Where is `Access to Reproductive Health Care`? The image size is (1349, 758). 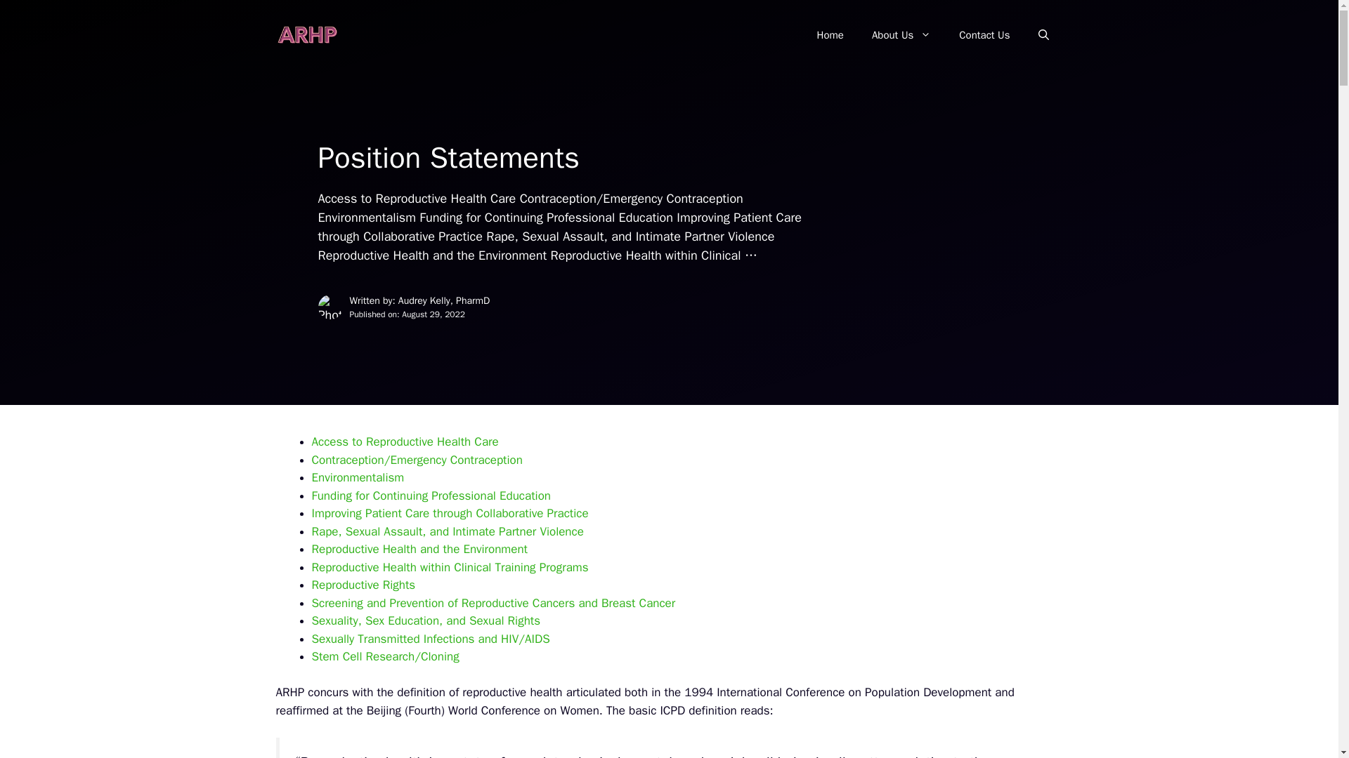 Access to Reproductive Health Care is located at coordinates (405, 441).